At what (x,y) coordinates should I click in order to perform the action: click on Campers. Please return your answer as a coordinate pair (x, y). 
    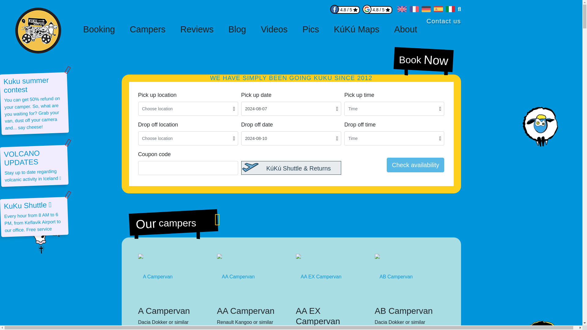
    Looking at the image, I should click on (147, 29).